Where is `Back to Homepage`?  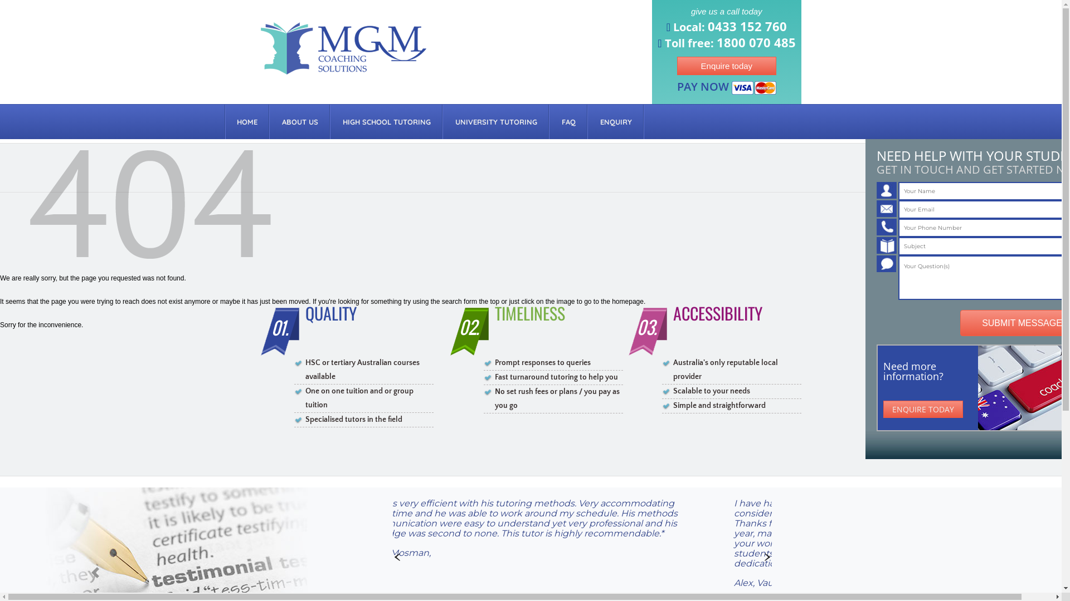
Back to Homepage is located at coordinates (150, 204).